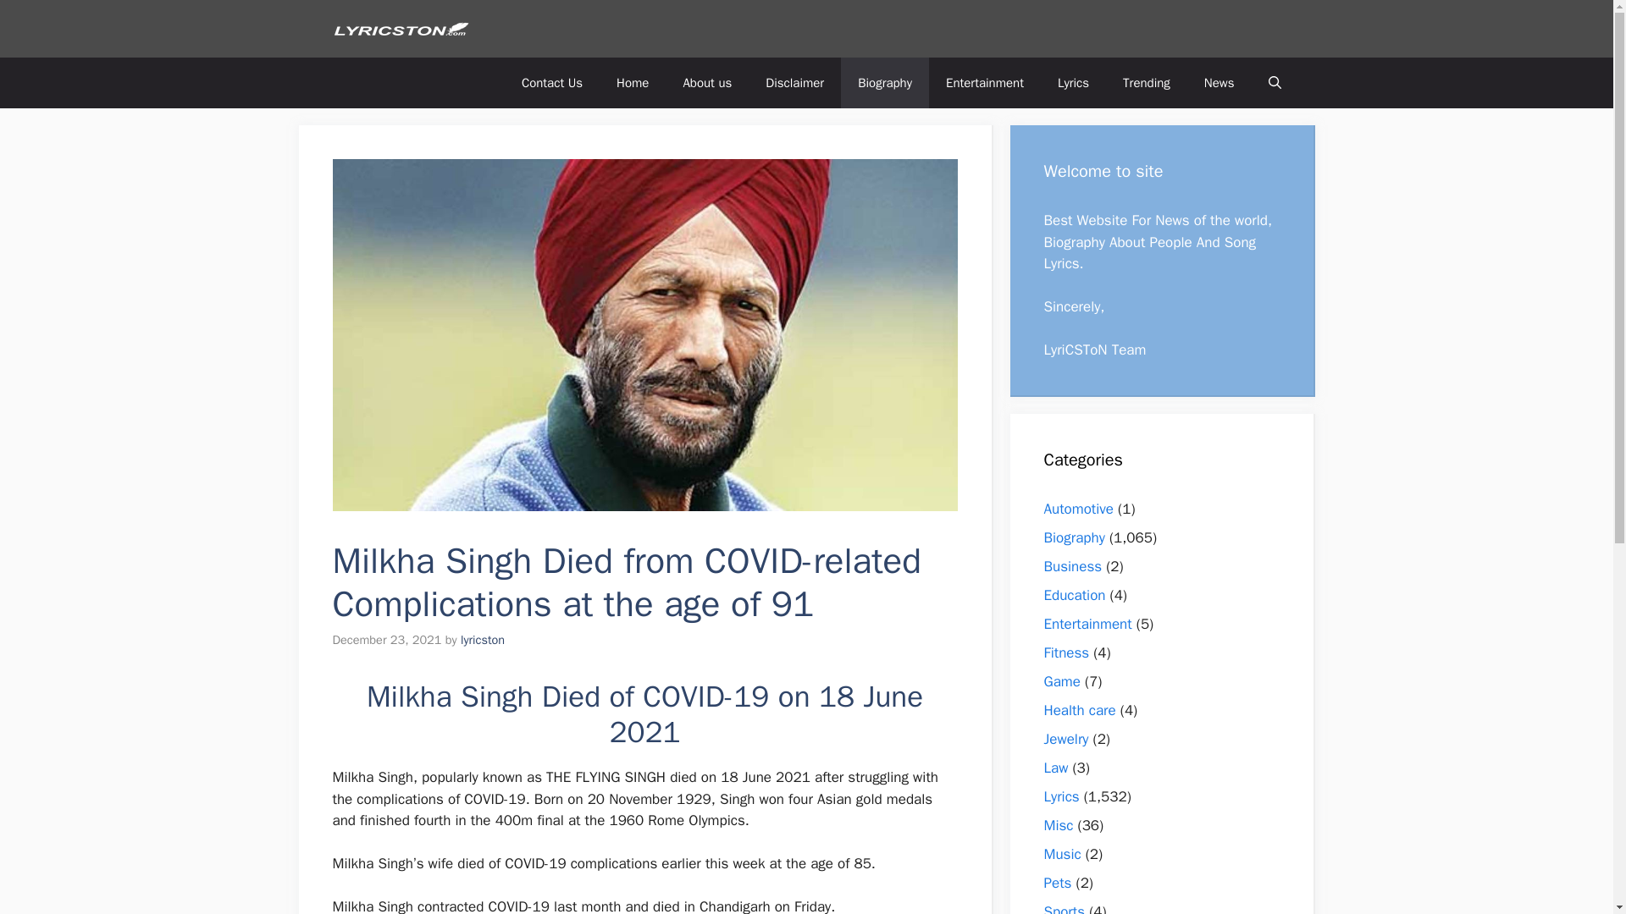 The height and width of the screenshot is (914, 1626). What do you see at coordinates (706, 83) in the screenshot?
I see `About us` at bounding box center [706, 83].